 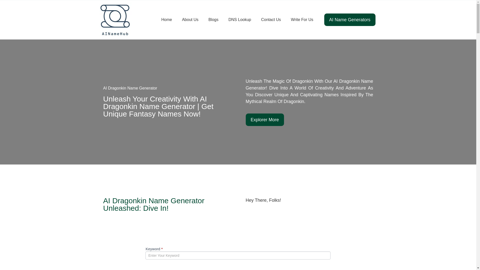 I want to click on Write For Us, so click(x=302, y=19).